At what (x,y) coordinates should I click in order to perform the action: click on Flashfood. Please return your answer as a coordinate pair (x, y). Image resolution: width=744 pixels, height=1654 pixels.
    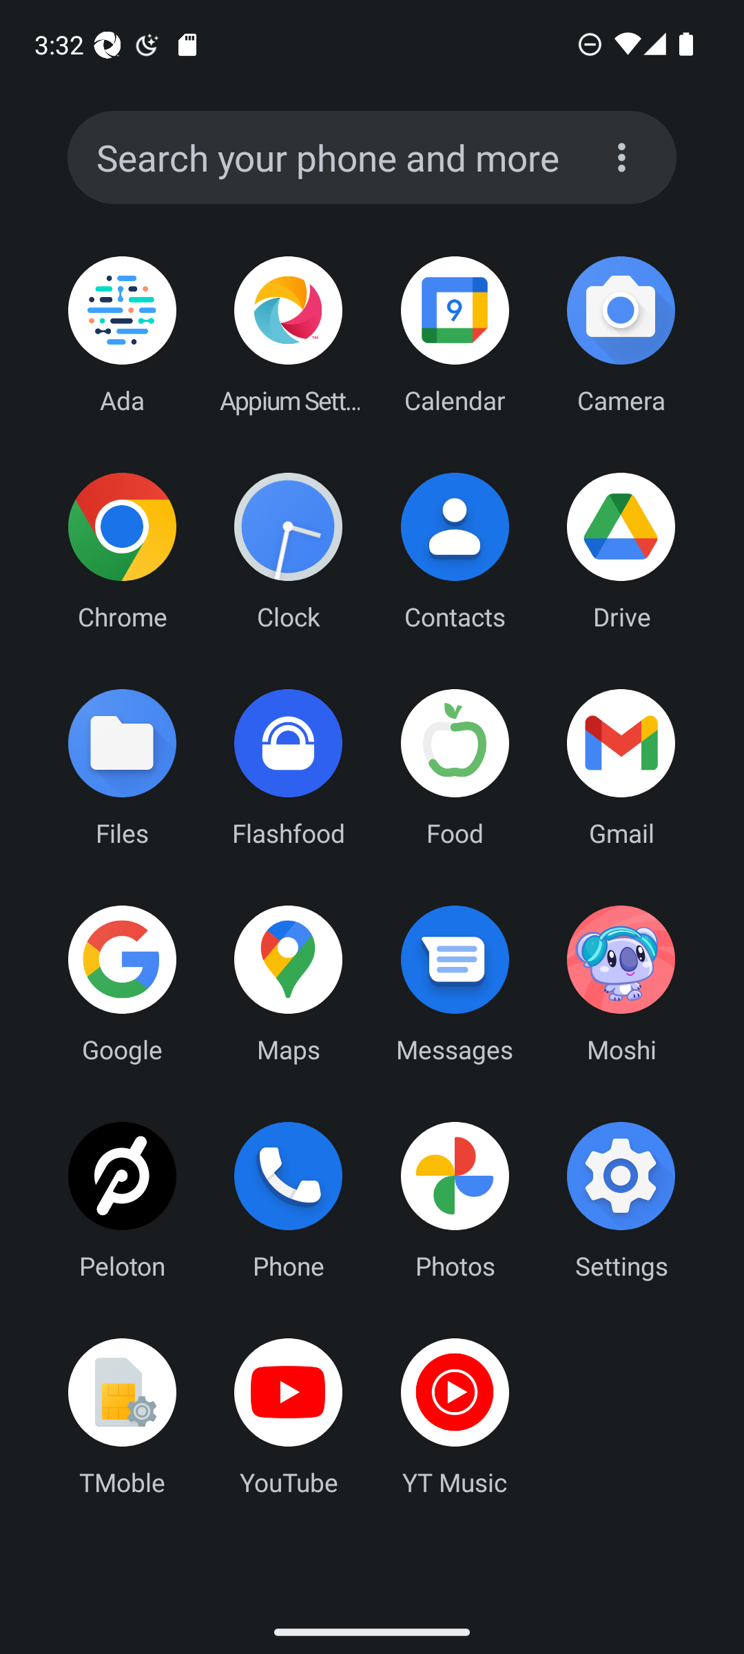
    Looking at the image, I should click on (289, 766).